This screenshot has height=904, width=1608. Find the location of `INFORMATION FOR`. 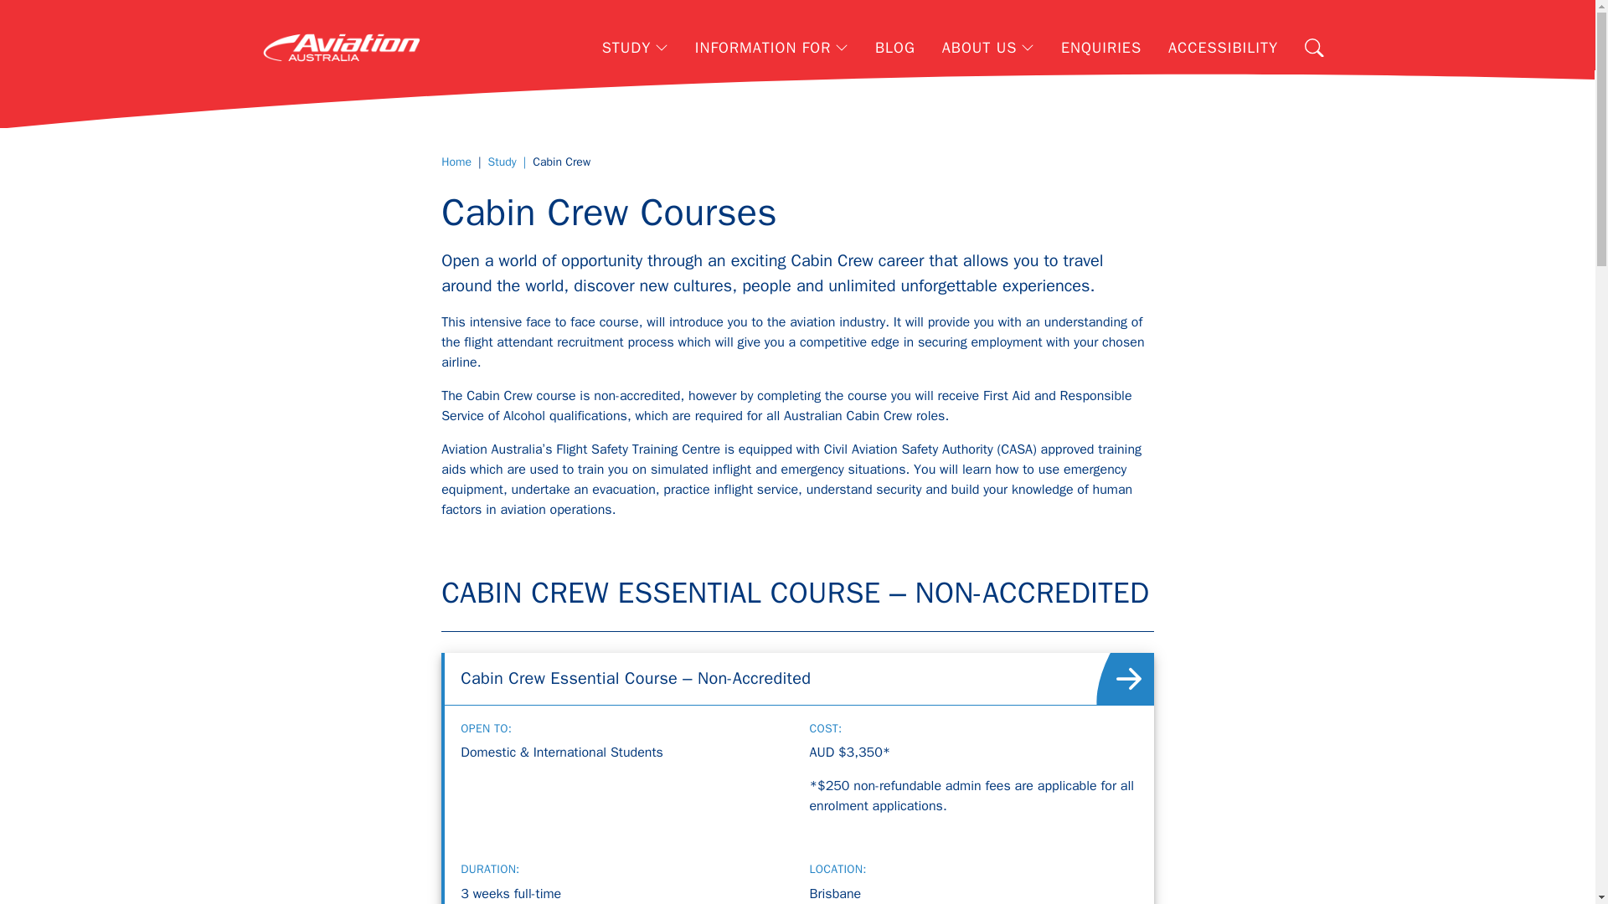

INFORMATION FOR is located at coordinates (772, 47).